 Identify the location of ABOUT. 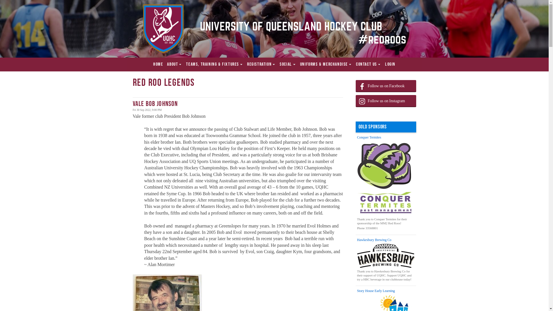
(175, 65).